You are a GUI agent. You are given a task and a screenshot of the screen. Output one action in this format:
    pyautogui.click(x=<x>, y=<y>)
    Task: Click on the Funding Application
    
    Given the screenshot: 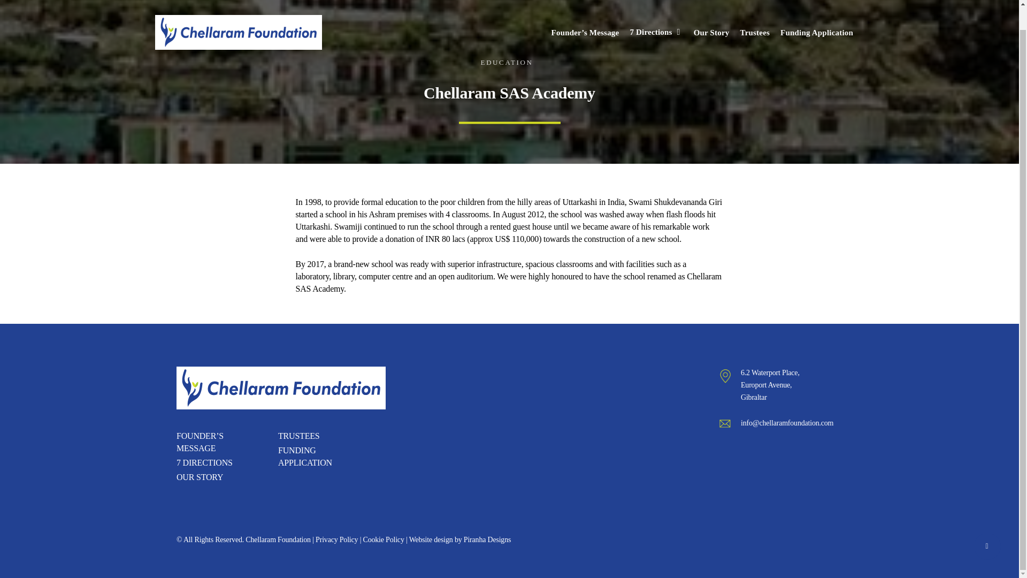 What is the action you would take?
    pyautogui.click(x=817, y=9)
    